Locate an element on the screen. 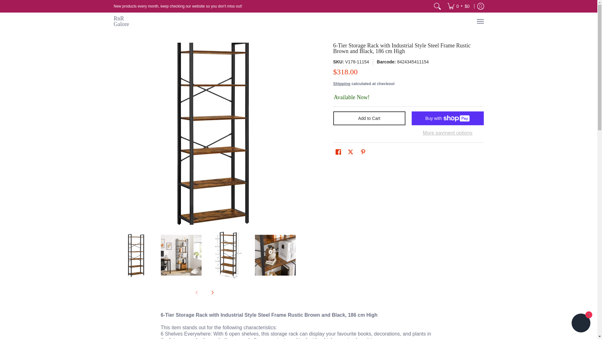  Log in is located at coordinates (480, 6).